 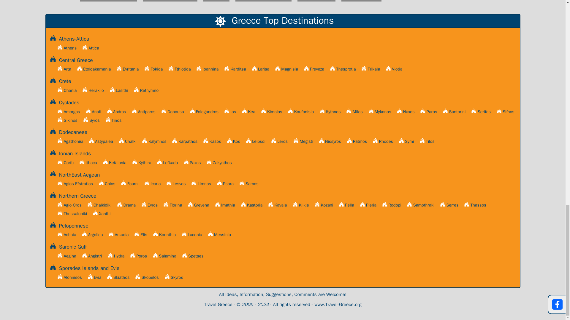 I want to click on 10 Dishes That Will Make You Book a Flight to Greece, so click(x=216, y=2).